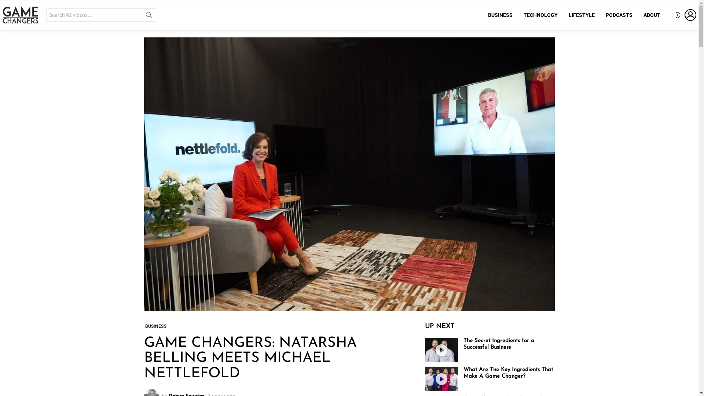 The width and height of the screenshot is (704, 396). Describe the element at coordinates (690, 15) in the screenshot. I see `LOGIN` at that location.